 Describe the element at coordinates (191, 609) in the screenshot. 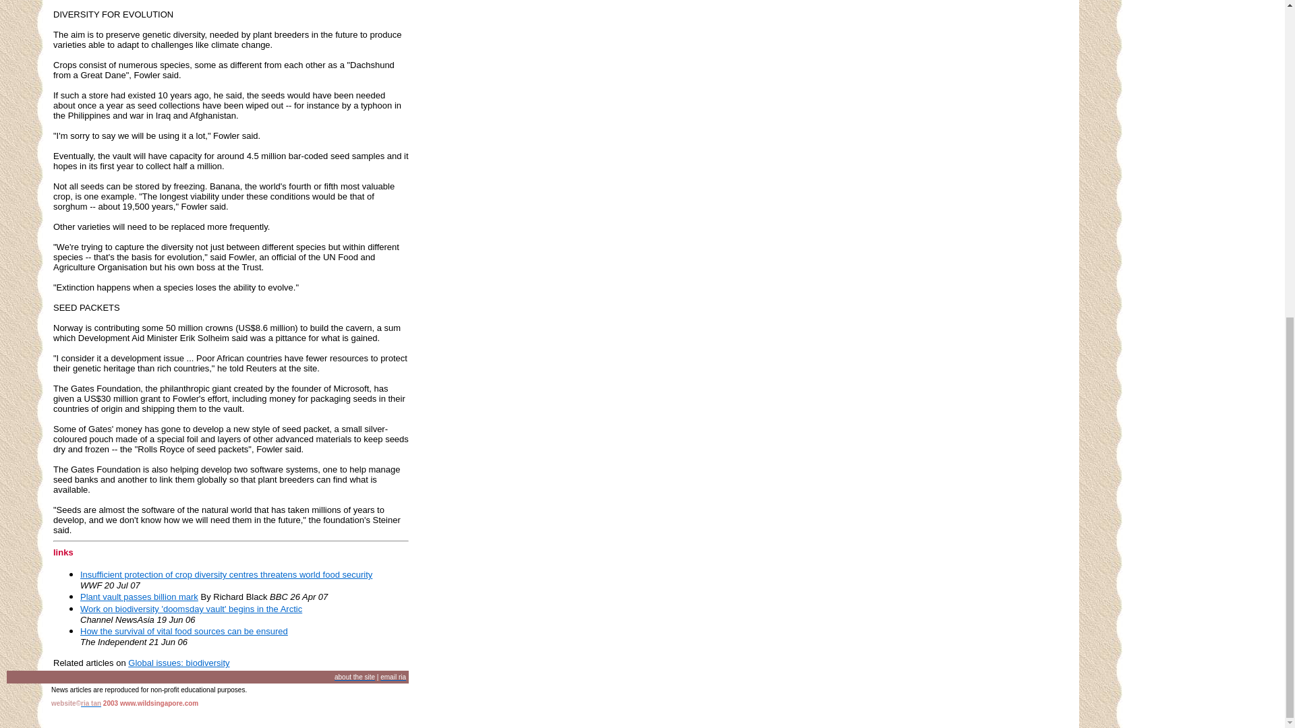

I see `Work on biodiversity 'doomsday vault' begins in the Arctic` at that location.